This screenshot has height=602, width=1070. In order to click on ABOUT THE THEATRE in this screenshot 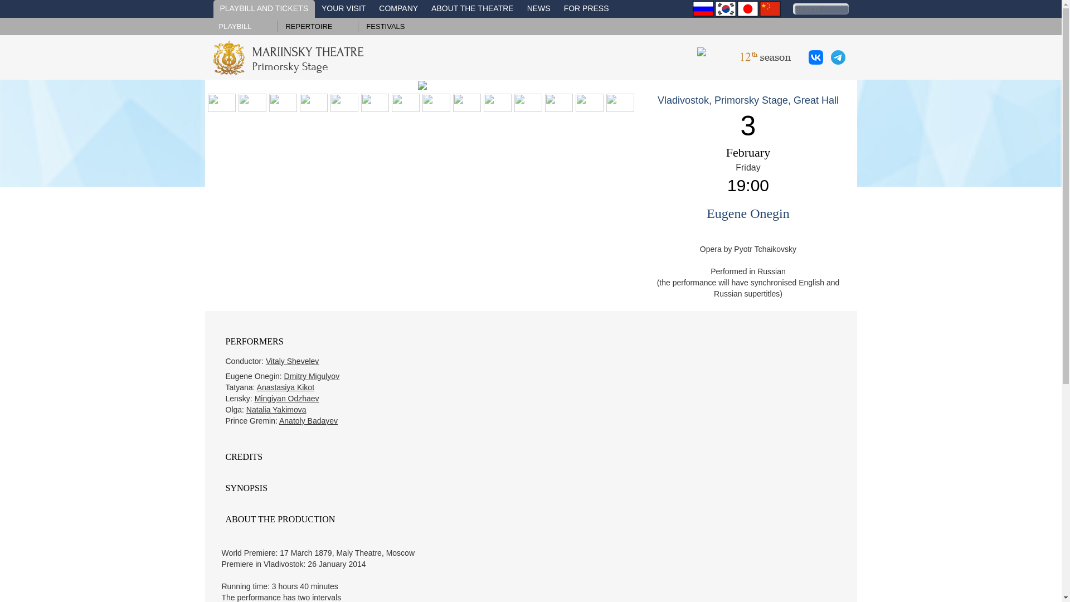, I will do `click(473, 9)`.